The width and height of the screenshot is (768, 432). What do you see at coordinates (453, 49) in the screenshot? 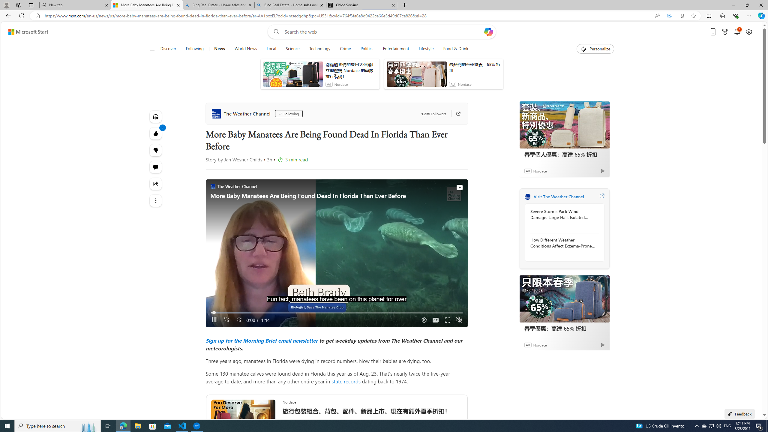
I see `Food & Drink` at bounding box center [453, 49].